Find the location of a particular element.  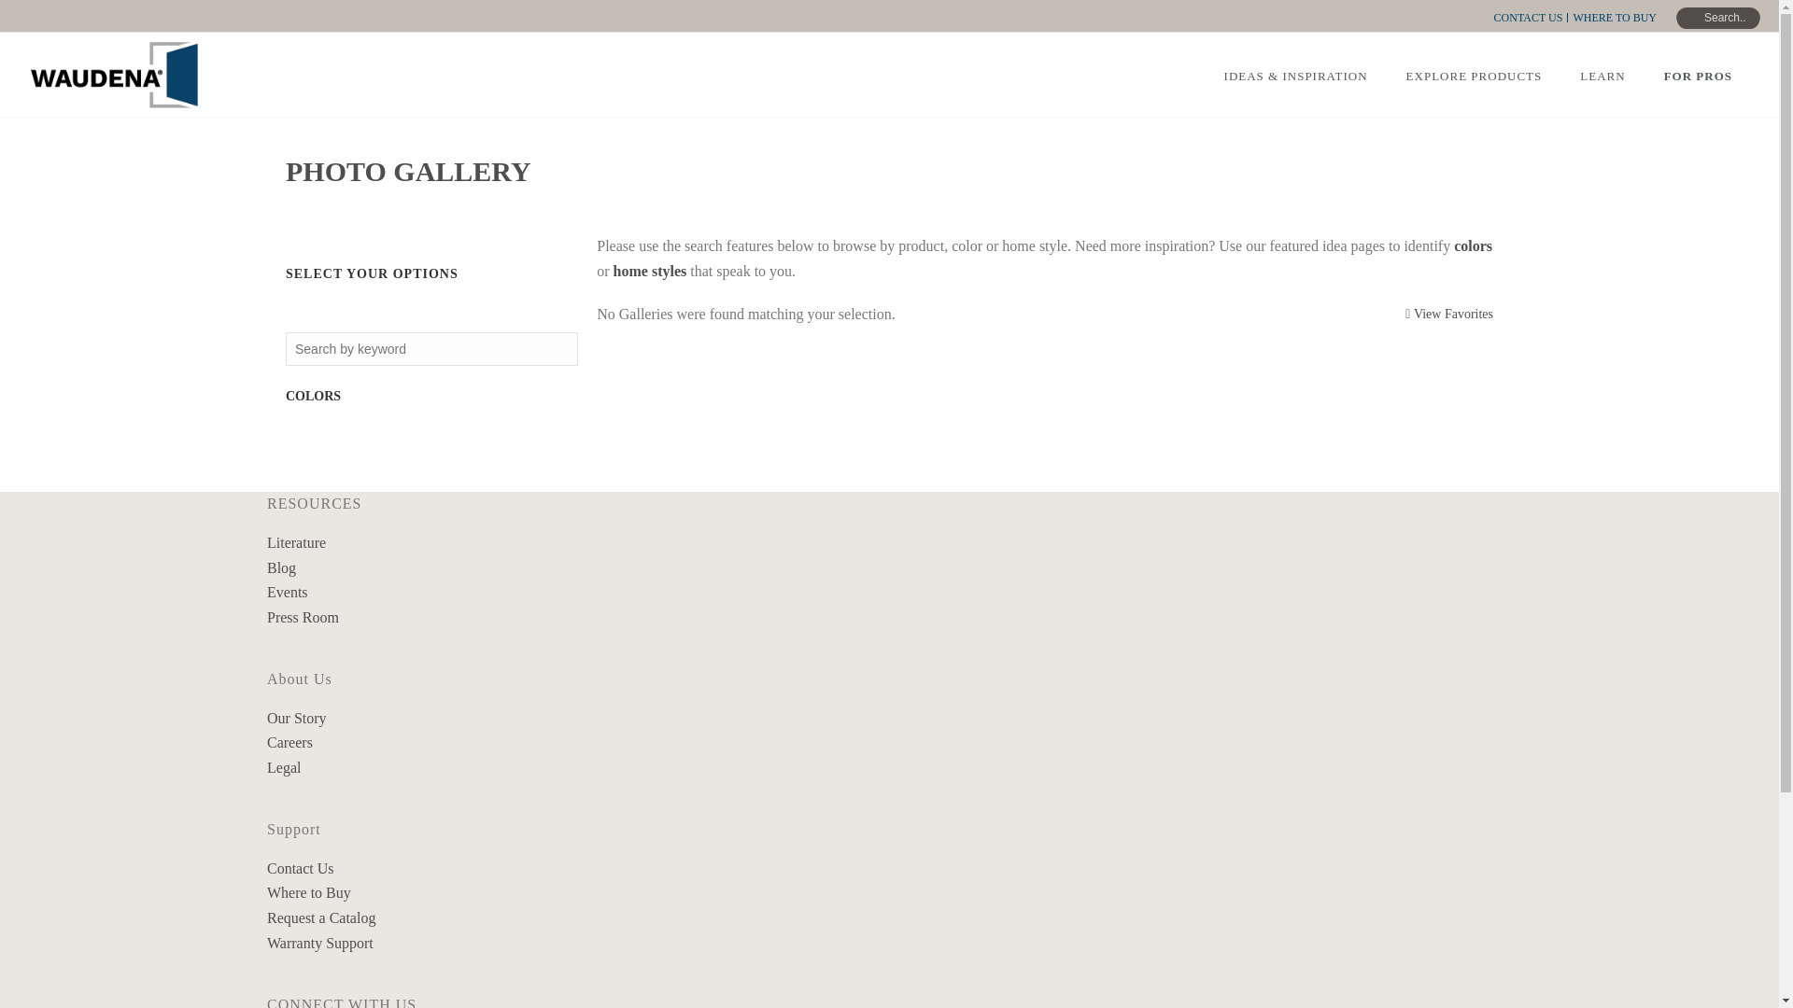

FOR PROS is located at coordinates (1698, 75).